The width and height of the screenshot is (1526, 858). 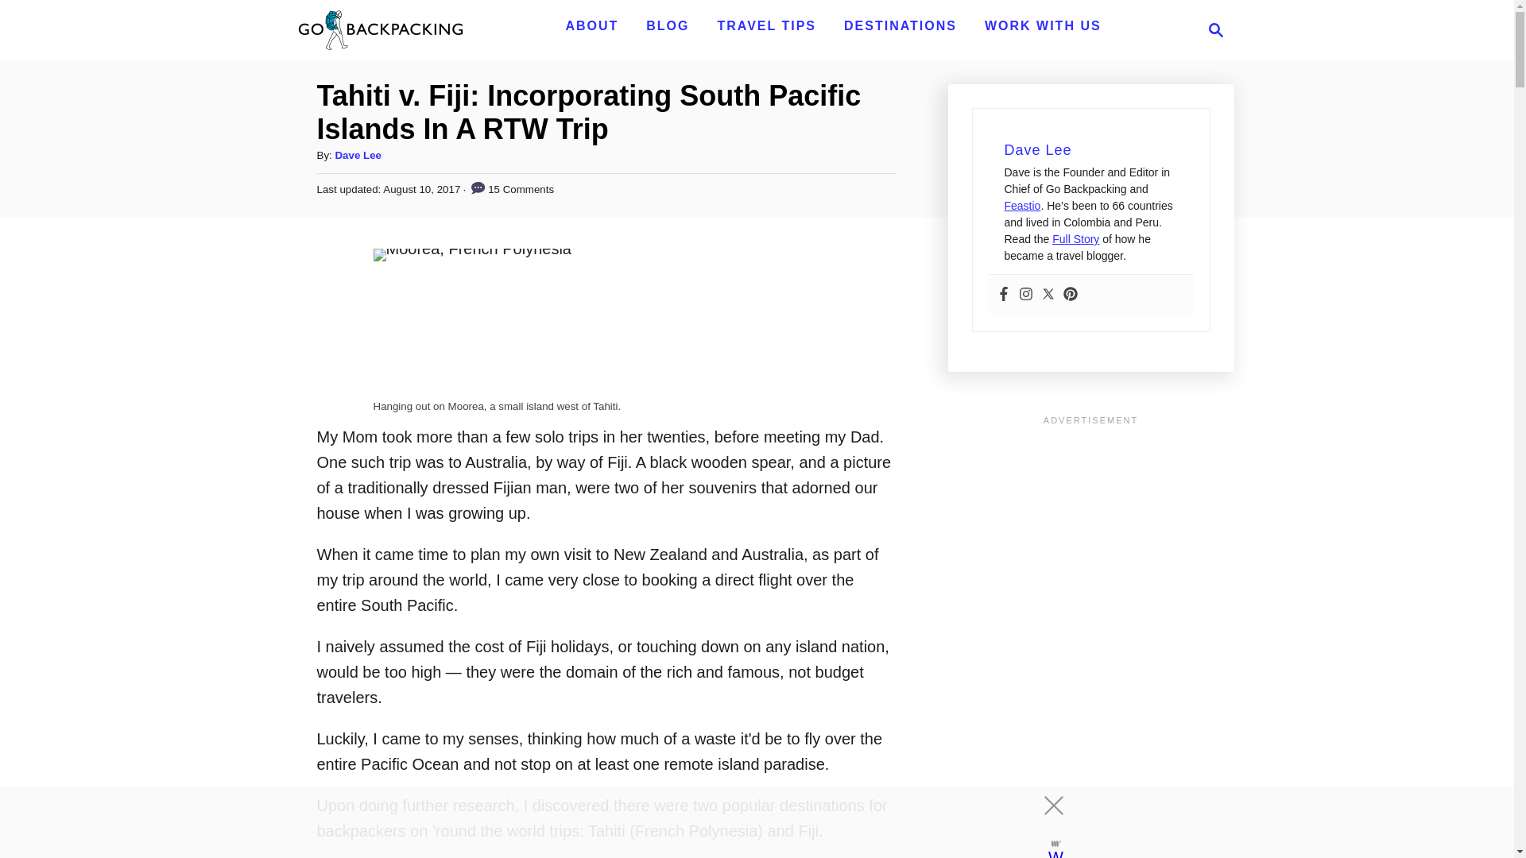 What do you see at coordinates (766, 25) in the screenshot?
I see `TRAVEL TIPS` at bounding box center [766, 25].